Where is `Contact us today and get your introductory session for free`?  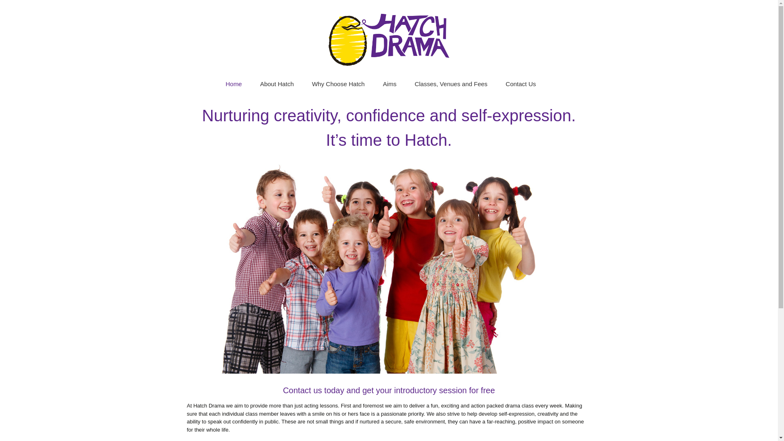 Contact us today and get your introductory session for free is located at coordinates (389, 390).